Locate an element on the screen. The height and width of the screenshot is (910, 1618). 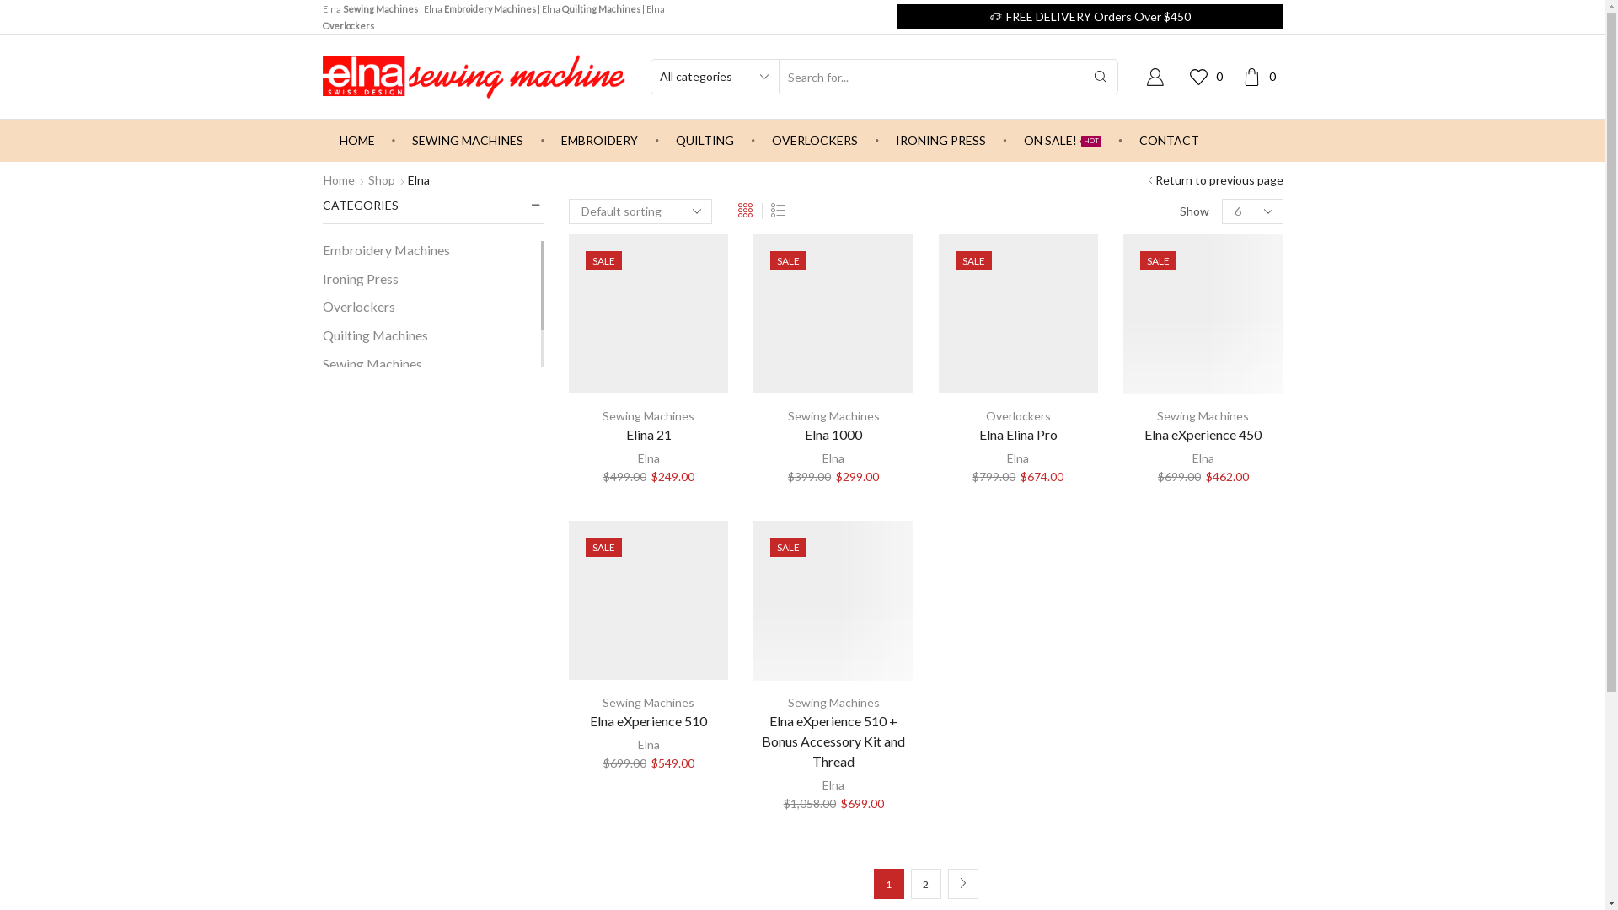
Elna Elina Pro is located at coordinates (1018, 435).